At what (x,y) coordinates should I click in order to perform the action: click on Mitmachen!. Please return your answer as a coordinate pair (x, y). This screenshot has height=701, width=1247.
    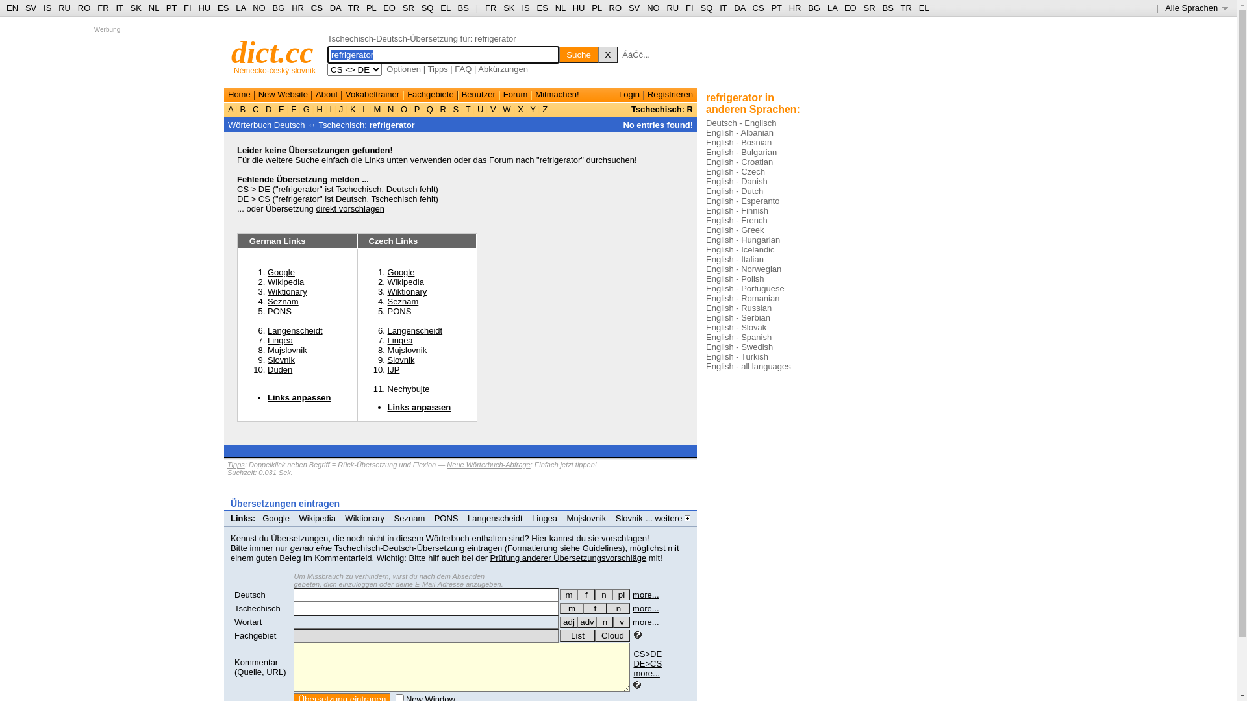
    Looking at the image, I should click on (557, 95).